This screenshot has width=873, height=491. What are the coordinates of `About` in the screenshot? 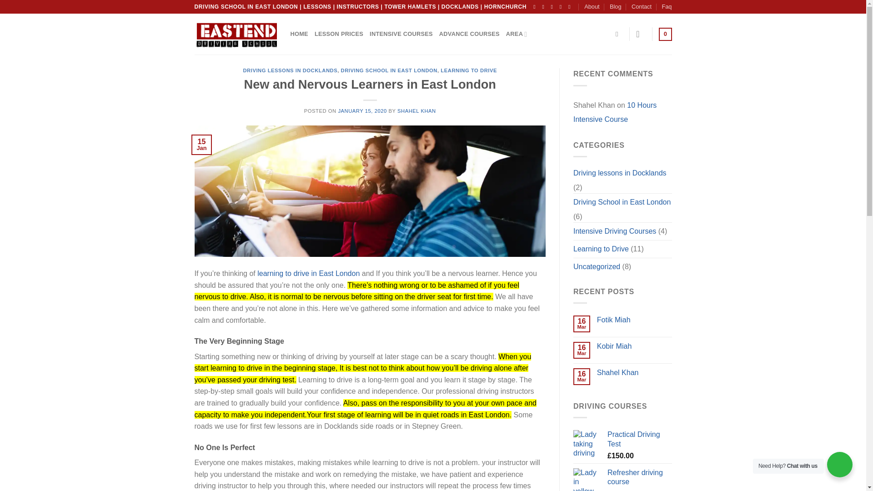 It's located at (591, 7).